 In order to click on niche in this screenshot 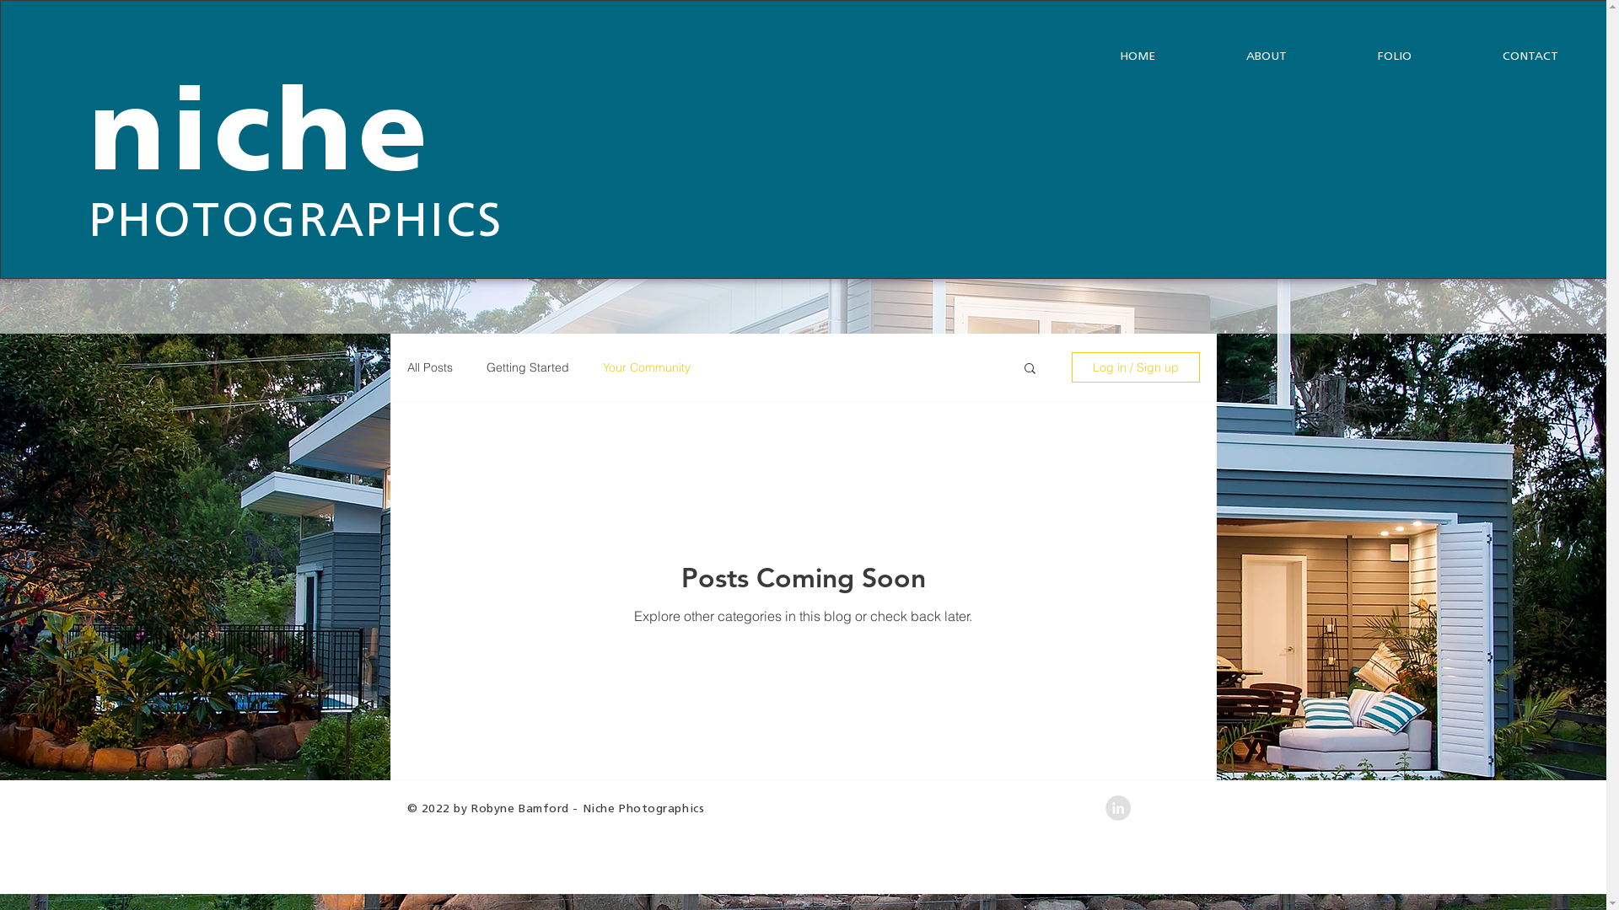, I will do `click(261, 138)`.